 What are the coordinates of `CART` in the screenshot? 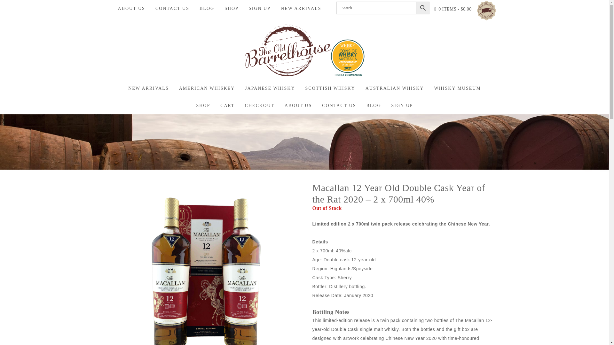 It's located at (228, 105).